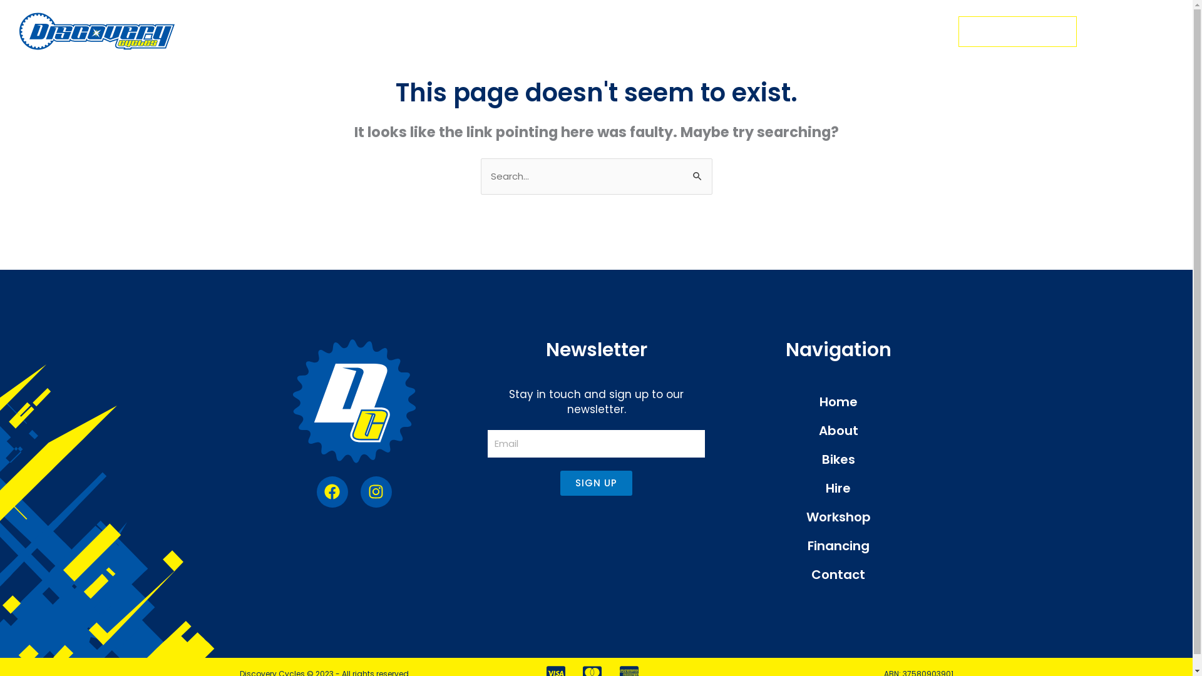 This screenshot has width=1202, height=676. What do you see at coordinates (839, 488) in the screenshot?
I see `Hire` at bounding box center [839, 488].